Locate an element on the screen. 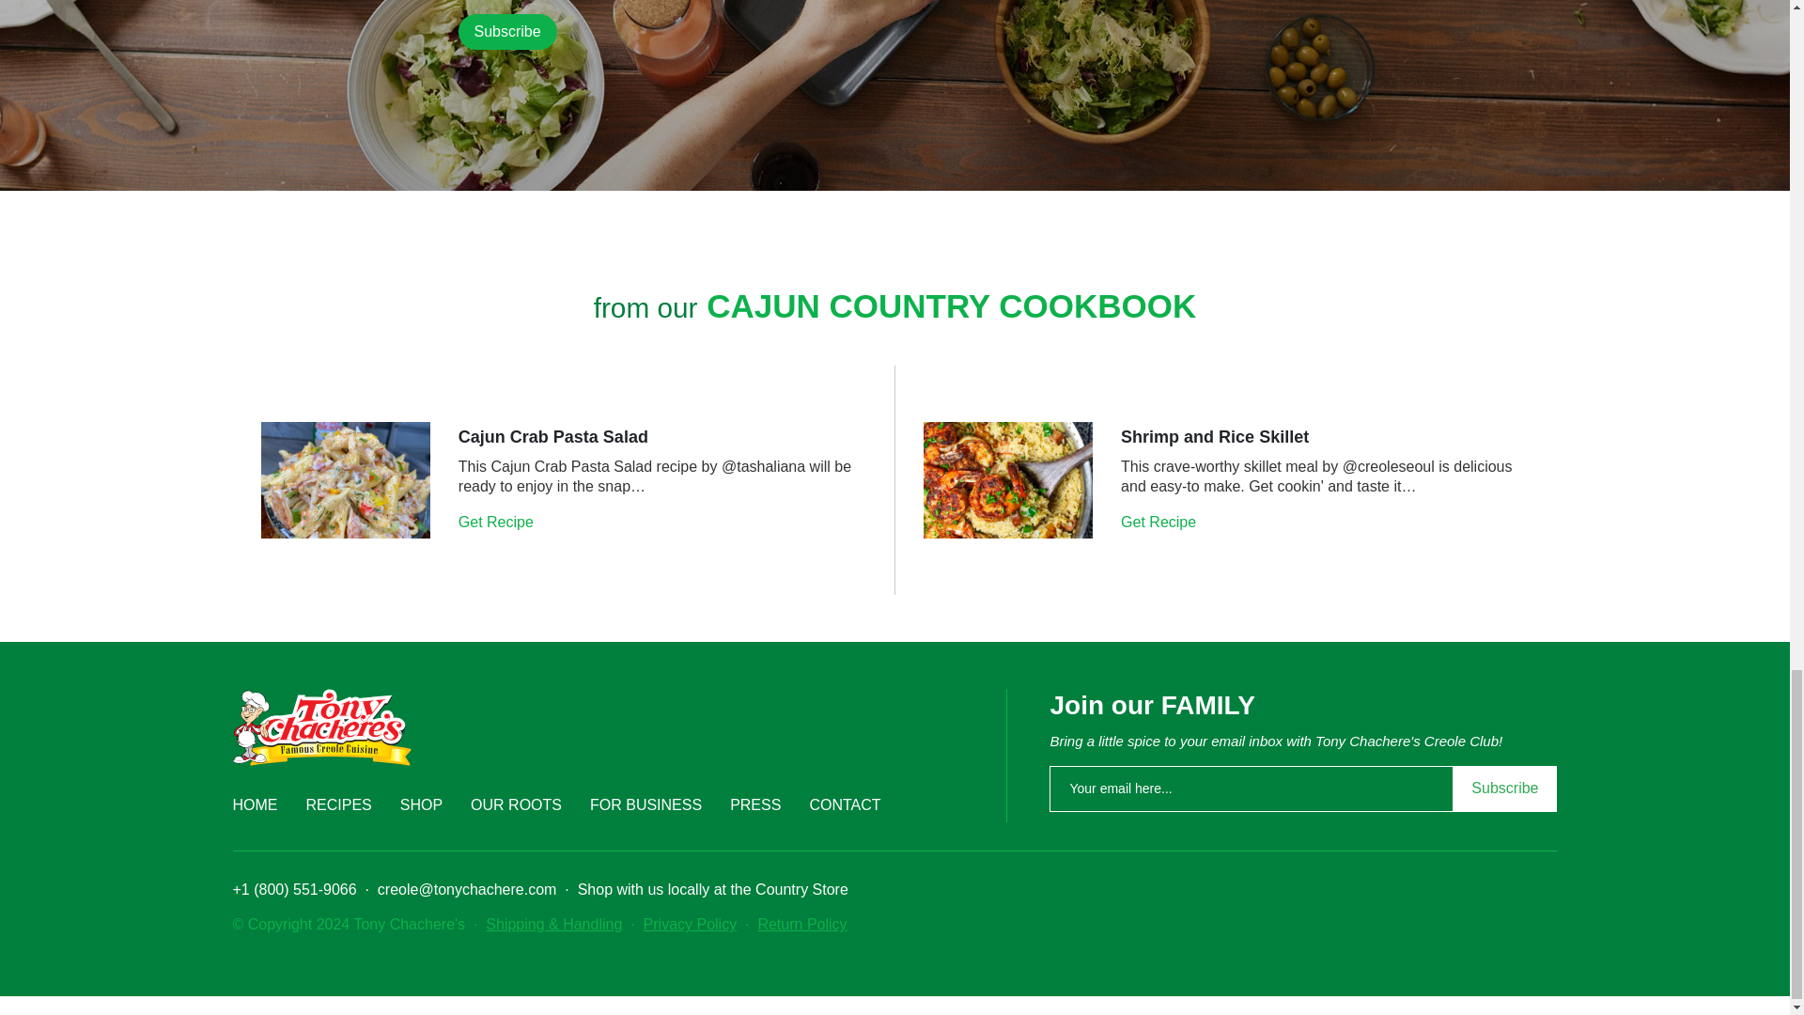 The image size is (1804, 1015). CONTACT is located at coordinates (844, 804).